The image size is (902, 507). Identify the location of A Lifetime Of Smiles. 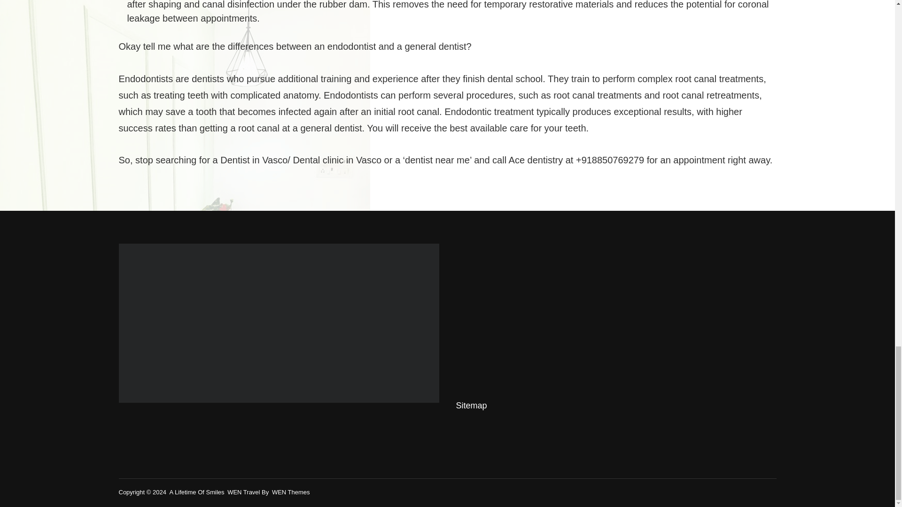
(196, 492).